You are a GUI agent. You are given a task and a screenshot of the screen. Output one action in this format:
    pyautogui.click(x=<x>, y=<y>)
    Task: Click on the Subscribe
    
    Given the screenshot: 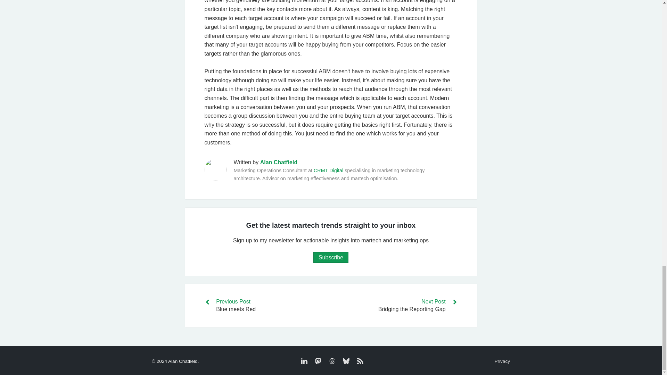 What is the action you would take?
    pyautogui.click(x=331, y=257)
    